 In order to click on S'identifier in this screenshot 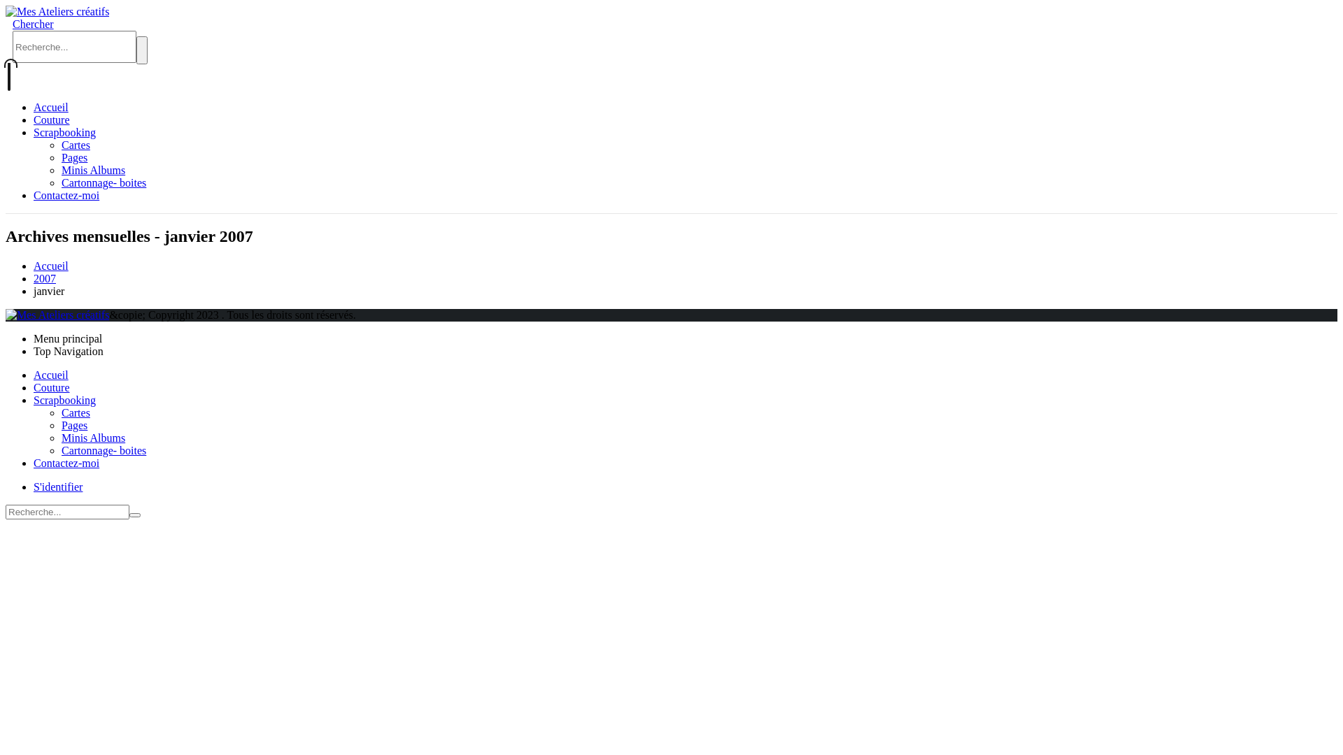, I will do `click(58, 487)`.